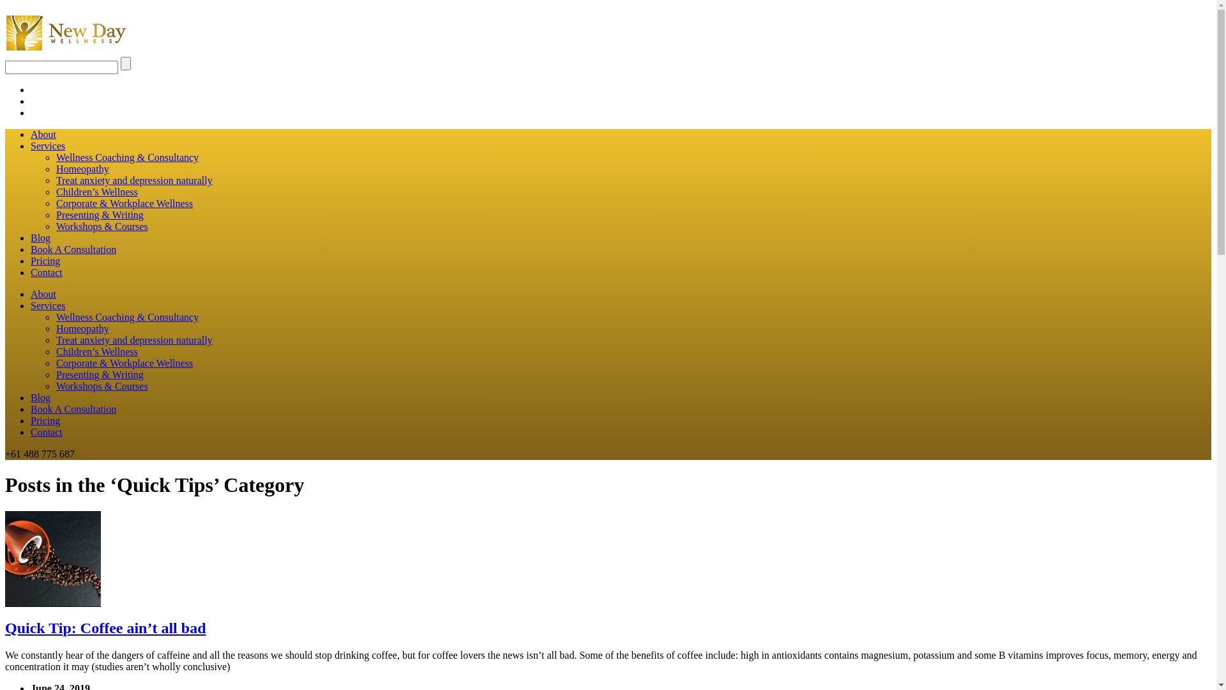 The image size is (1226, 690). I want to click on Contact, so click(47, 432).